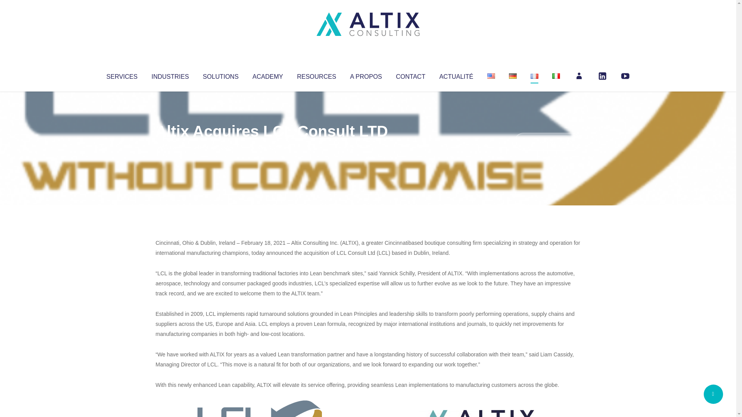 The image size is (742, 417). What do you see at coordinates (220, 75) in the screenshot?
I see `SOLUTIONS` at bounding box center [220, 75].